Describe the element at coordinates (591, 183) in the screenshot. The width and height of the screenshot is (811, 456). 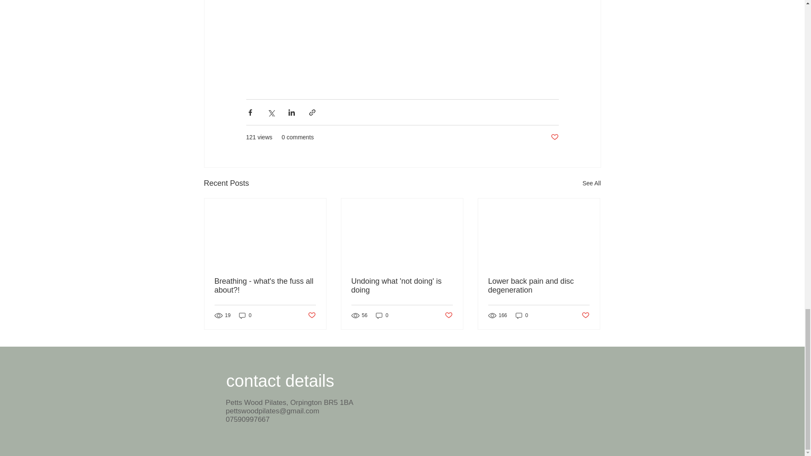
I see `See All` at that location.